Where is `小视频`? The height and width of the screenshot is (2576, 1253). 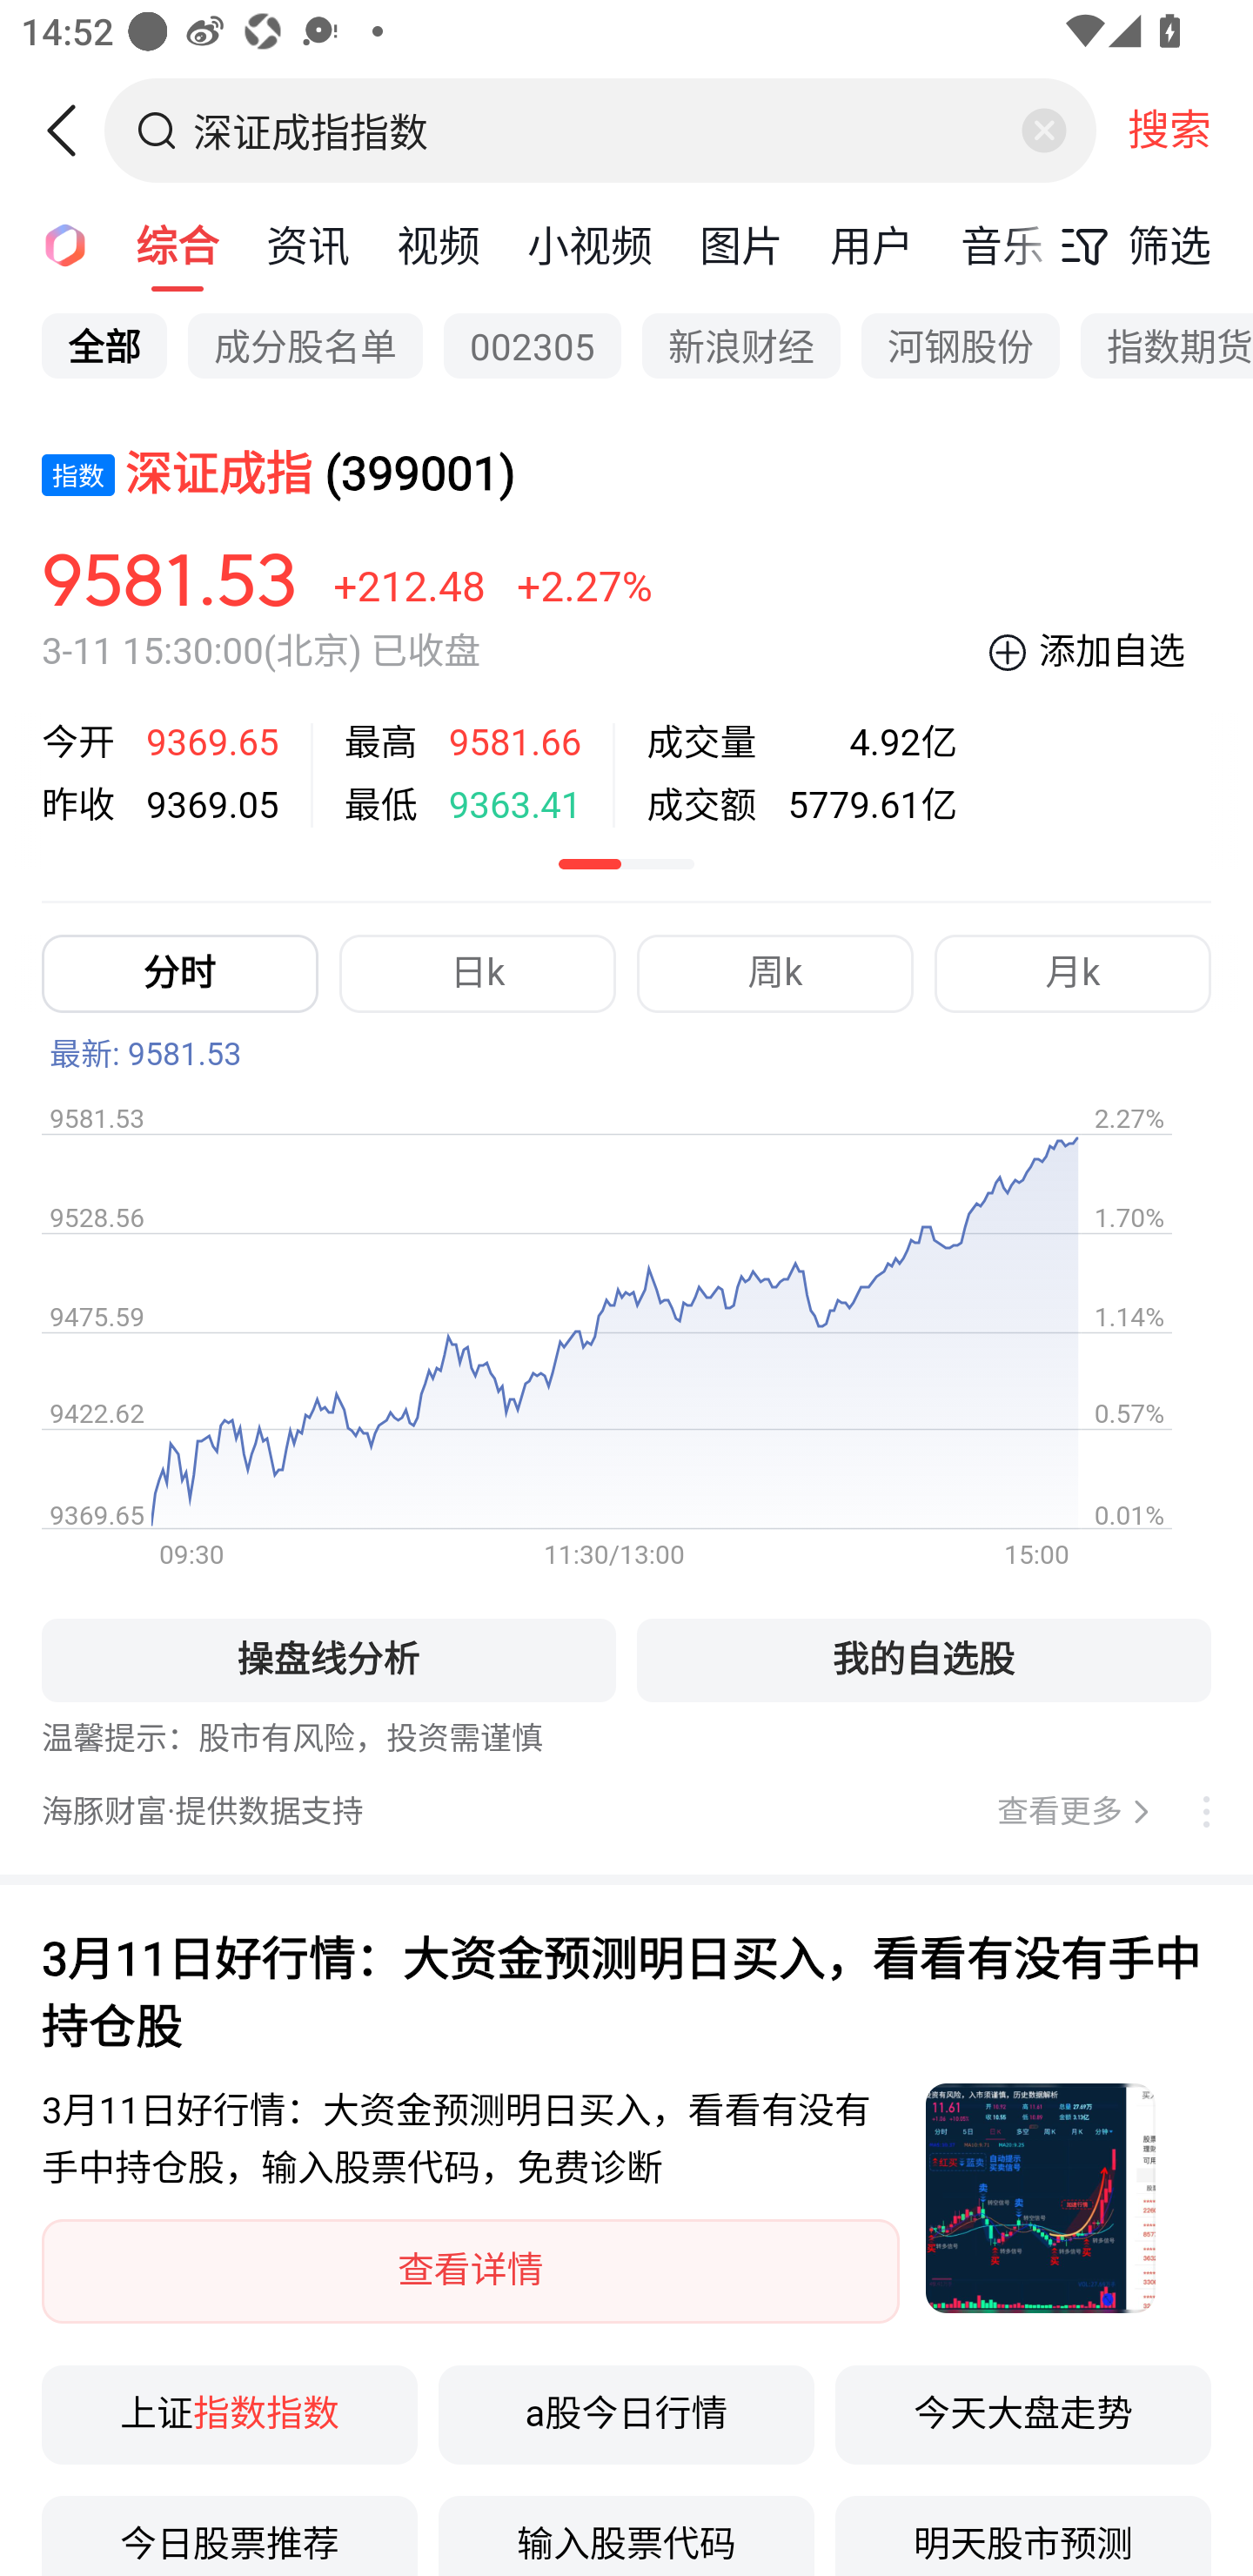 小视频 is located at coordinates (590, 244).